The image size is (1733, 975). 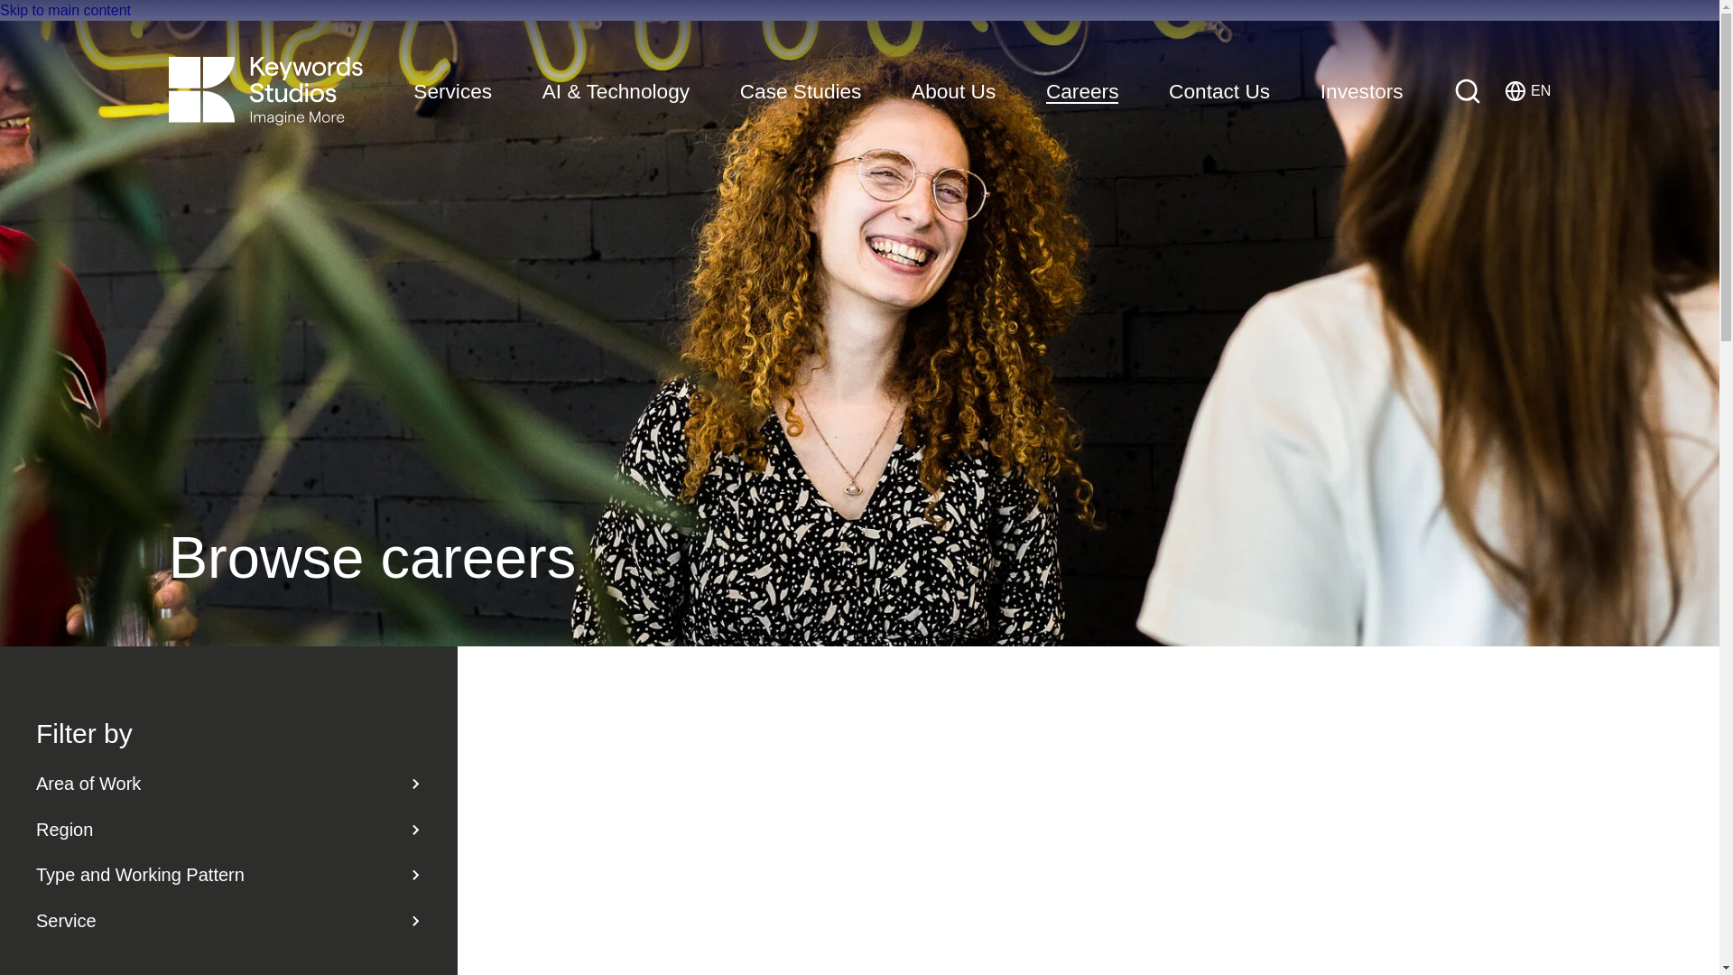 What do you see at coordinates (65, 11) in the screenshot?
I see `Case Studies` at bounding box center [65, 11].